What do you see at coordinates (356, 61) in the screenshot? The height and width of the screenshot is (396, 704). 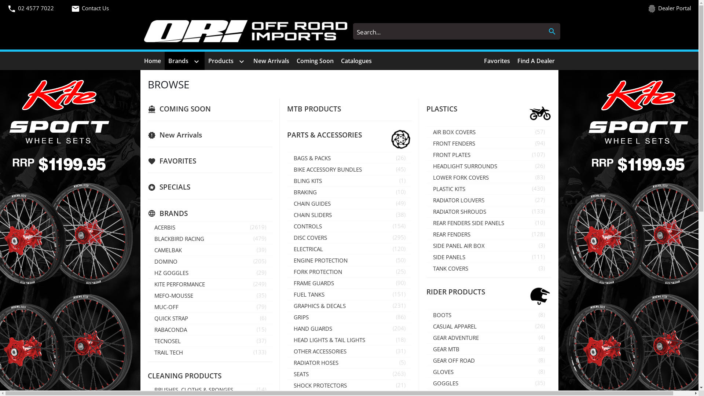 I see `Catalogues` at bounding box center [356, 61].